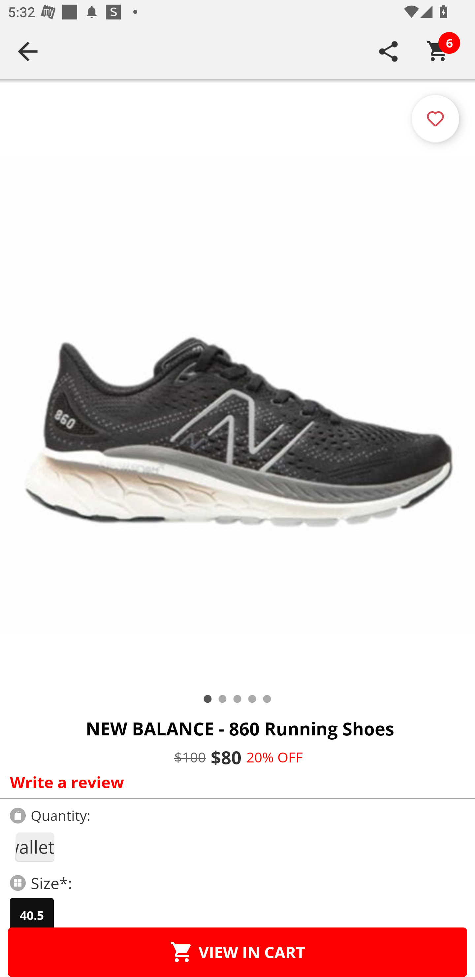  What do you see at coordinates (28, 51) in the screenshot?
I see `Navigate up` at bounding box center [28, 51].